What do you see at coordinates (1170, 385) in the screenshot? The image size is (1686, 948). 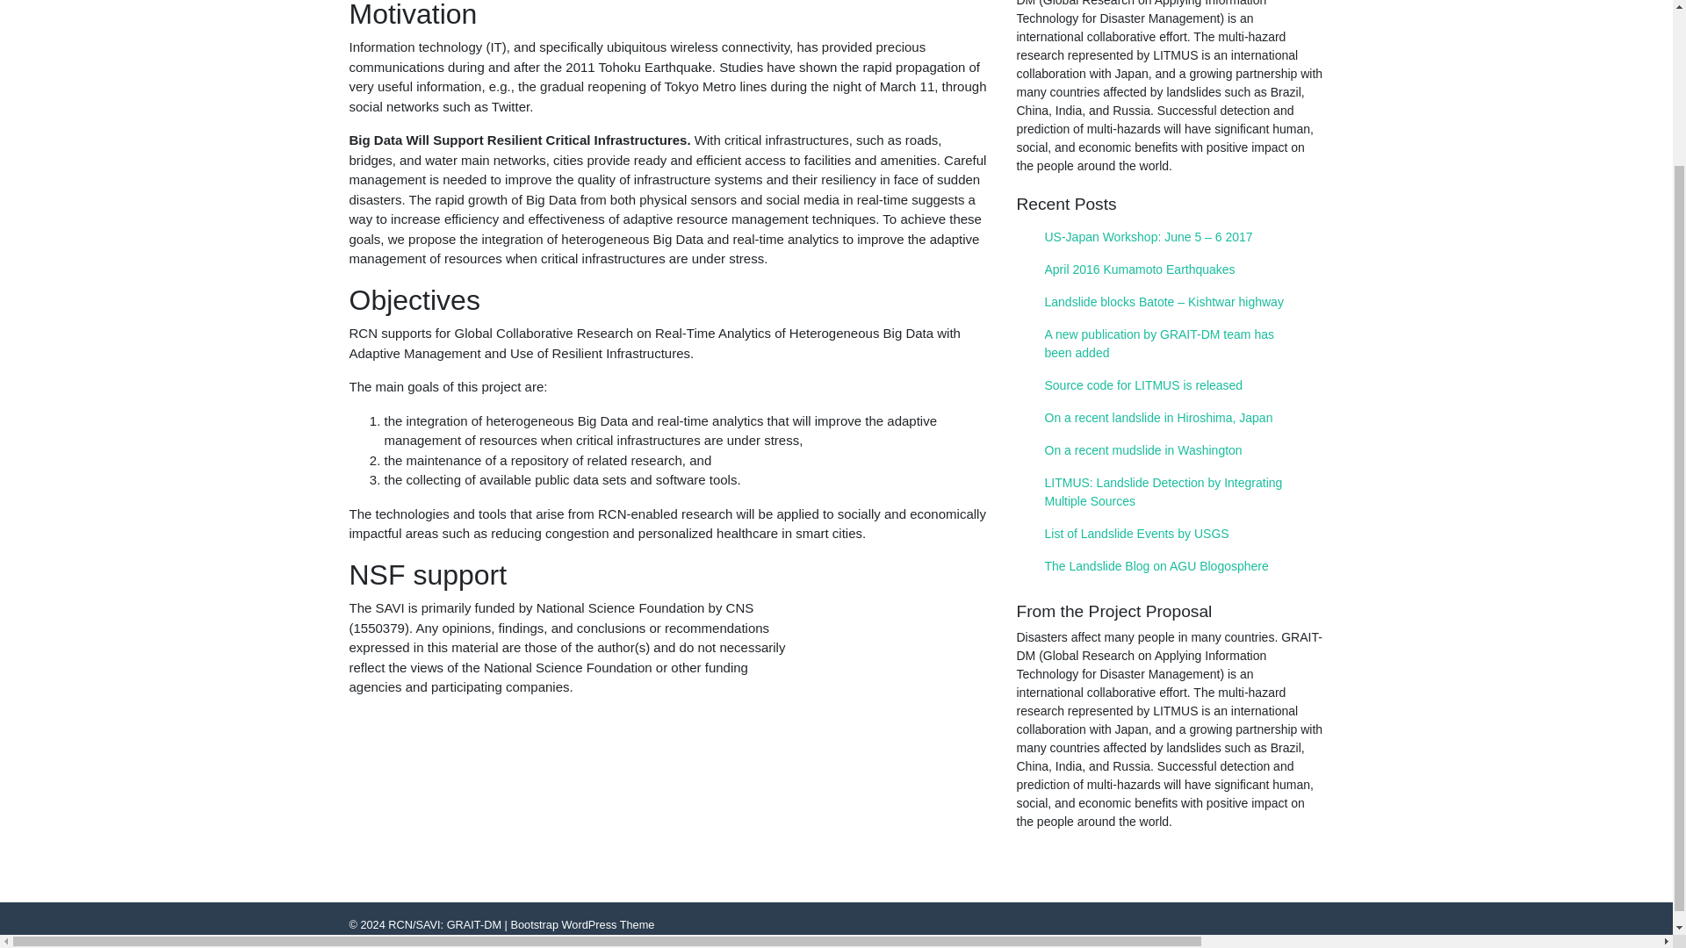 I see `Source code for LITMUS is released` at bounding box center [1170, 385].